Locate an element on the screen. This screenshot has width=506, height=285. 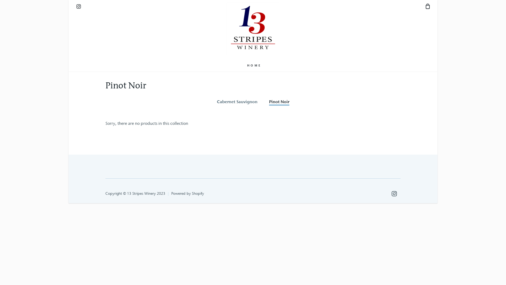
Pinot Noir is located at coordinates (279, 102).